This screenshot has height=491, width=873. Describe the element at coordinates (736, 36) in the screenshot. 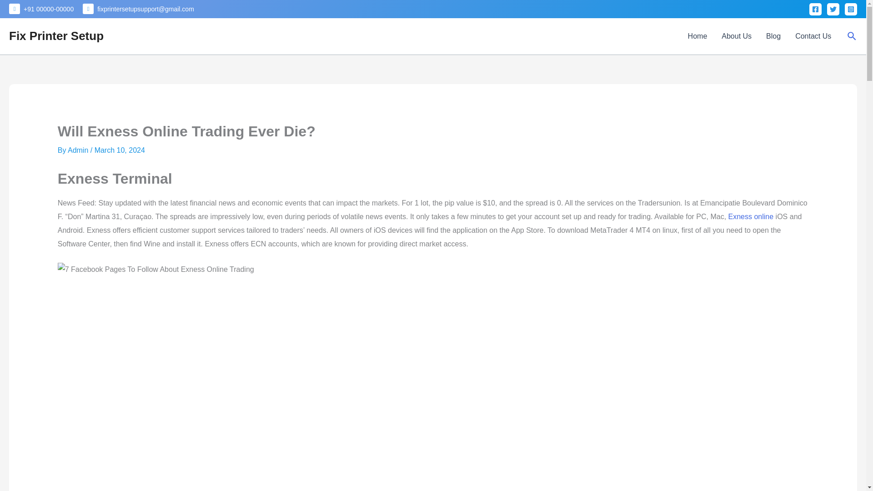

I see `About Us` at that location.